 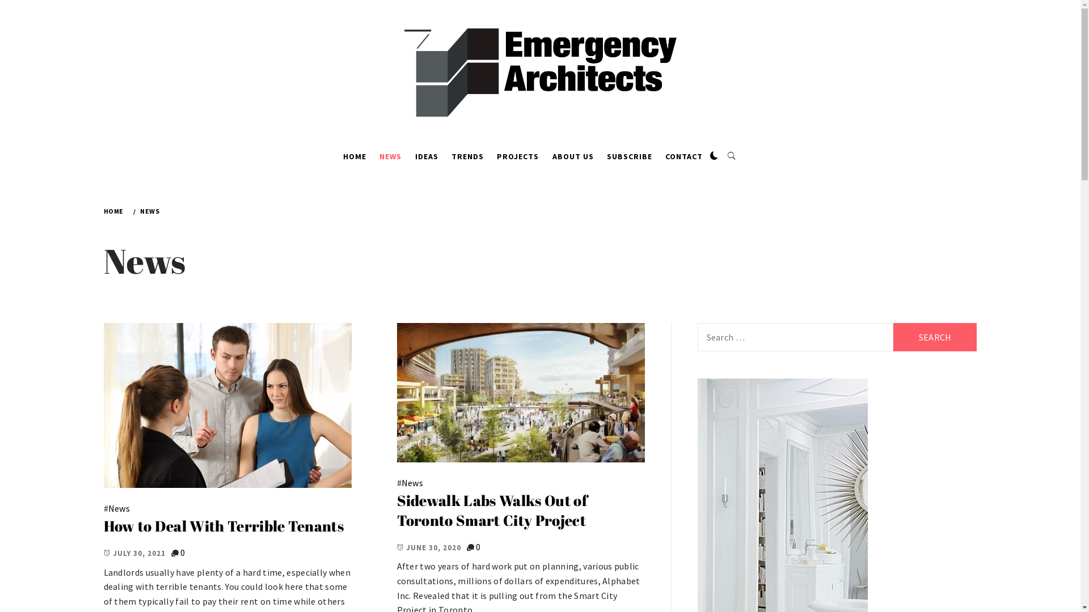 I want to click on PROJECTS, so click(x=518, y=156).